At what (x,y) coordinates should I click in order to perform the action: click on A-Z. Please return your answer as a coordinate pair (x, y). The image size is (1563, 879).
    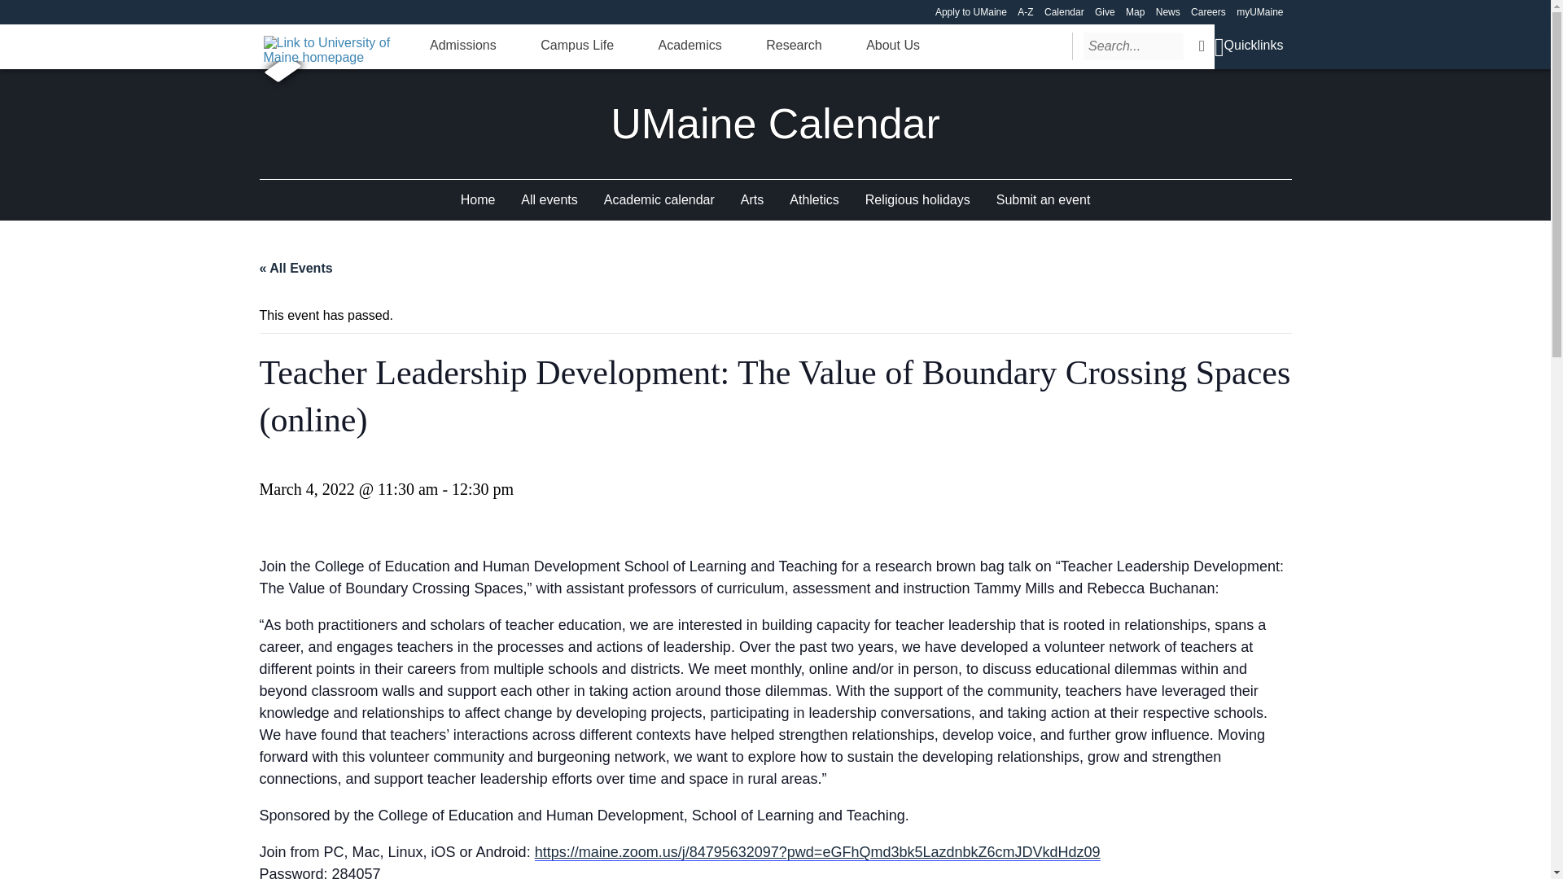
    Looking at the image, I should click on (1025, 11).